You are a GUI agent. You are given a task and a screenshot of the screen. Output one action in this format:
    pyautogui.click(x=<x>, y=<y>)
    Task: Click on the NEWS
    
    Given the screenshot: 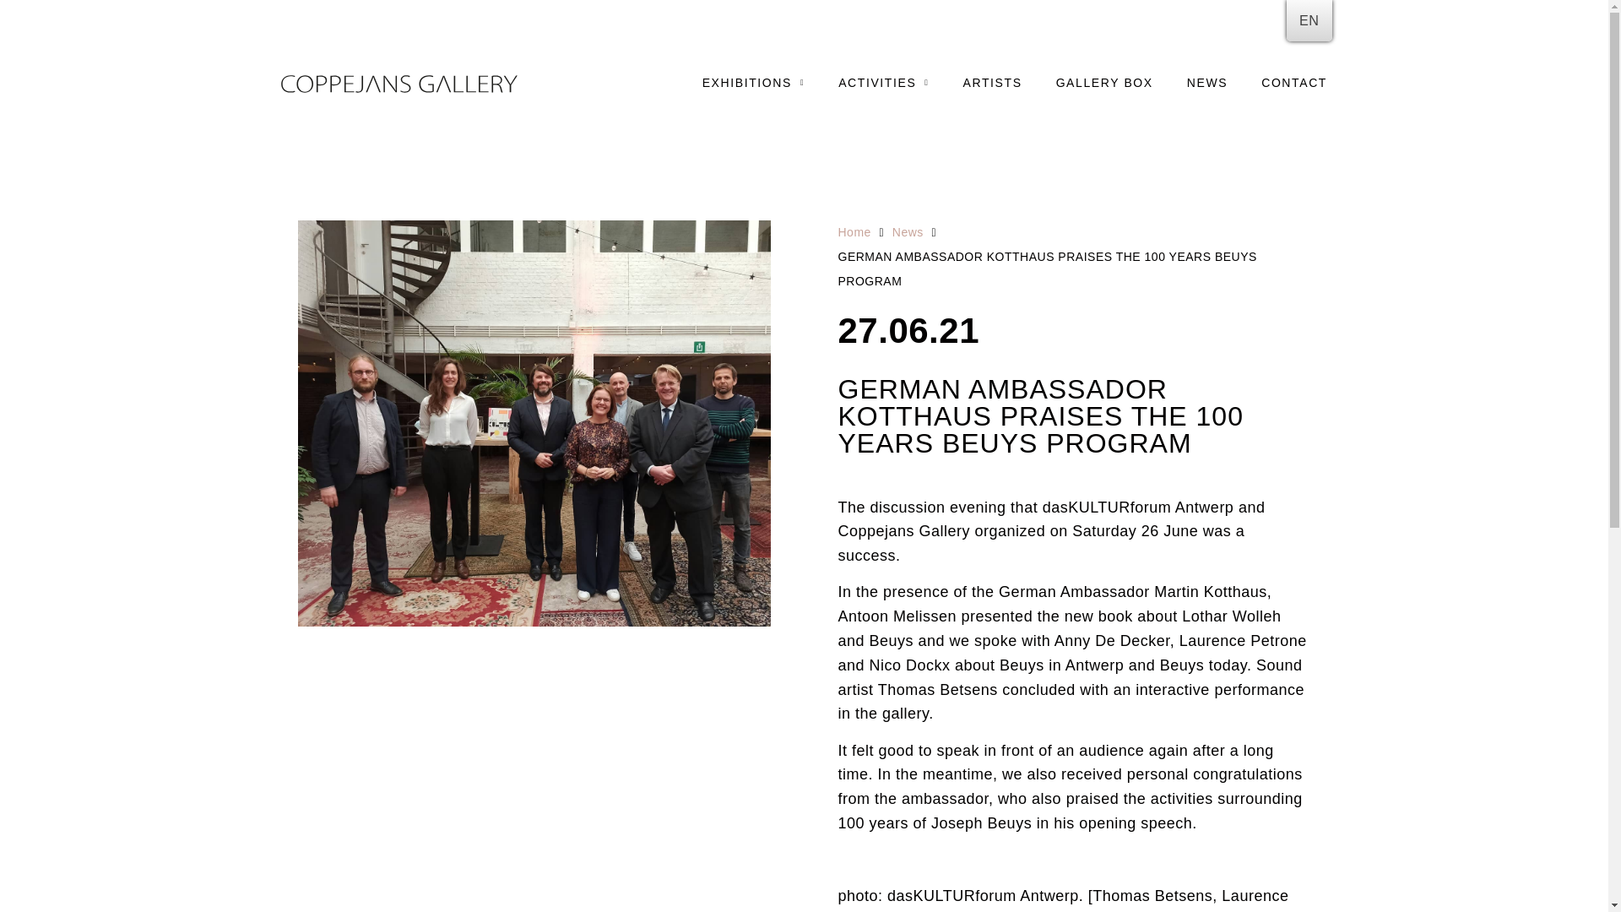 What is the action you would take?
    pyautogui.click(x=1206, y=83)
    